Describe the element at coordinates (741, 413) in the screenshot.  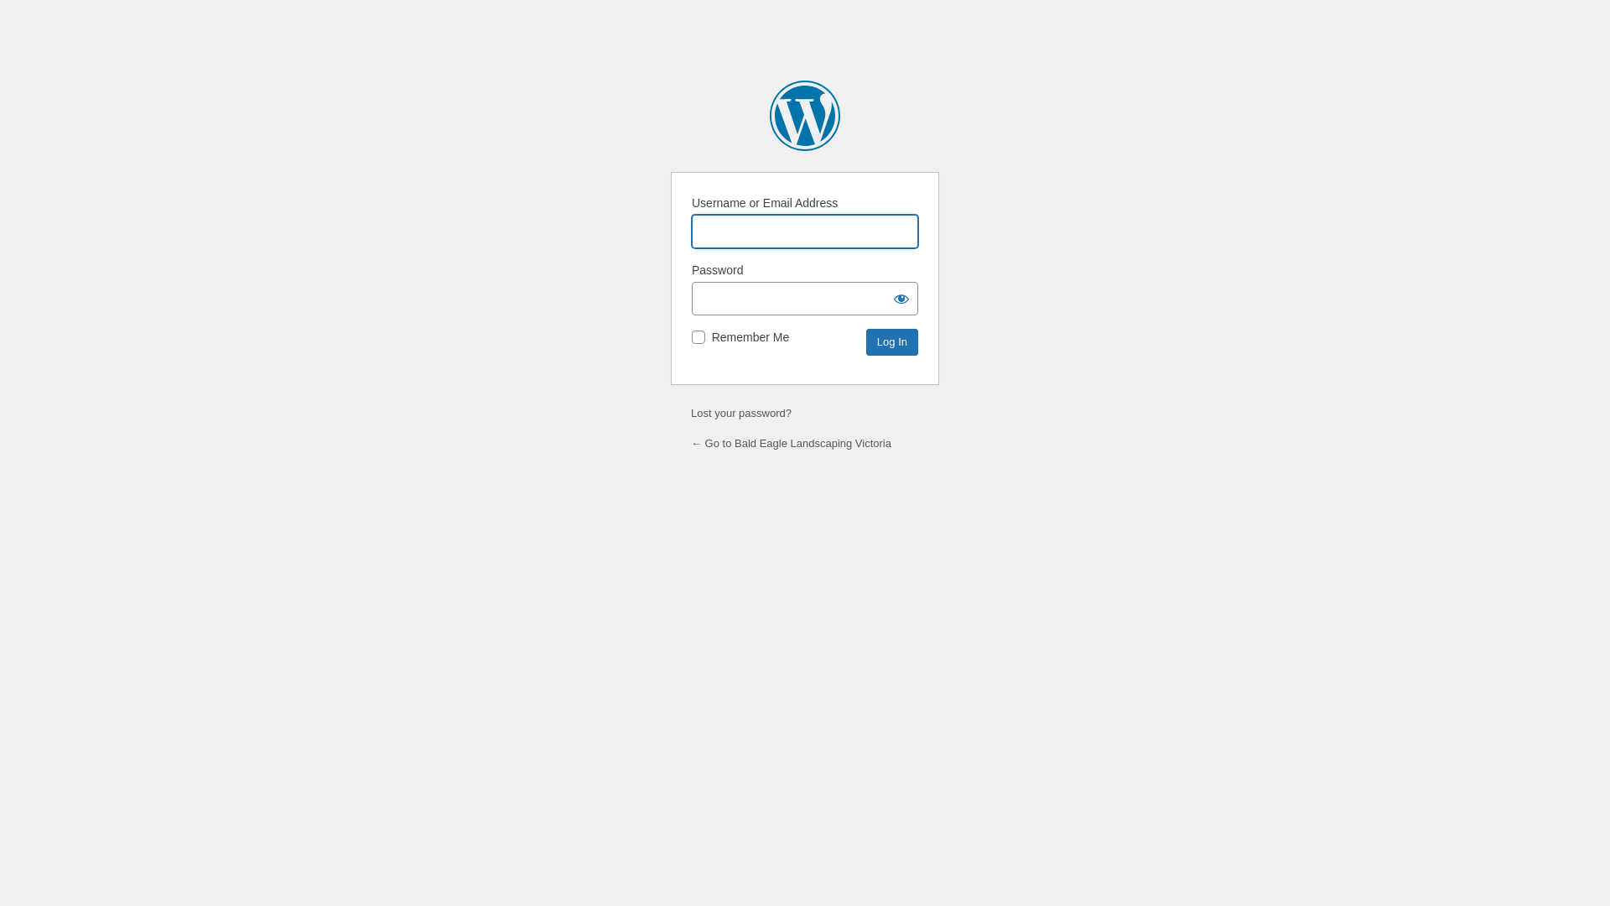
I see `Lost your password?` at that location.